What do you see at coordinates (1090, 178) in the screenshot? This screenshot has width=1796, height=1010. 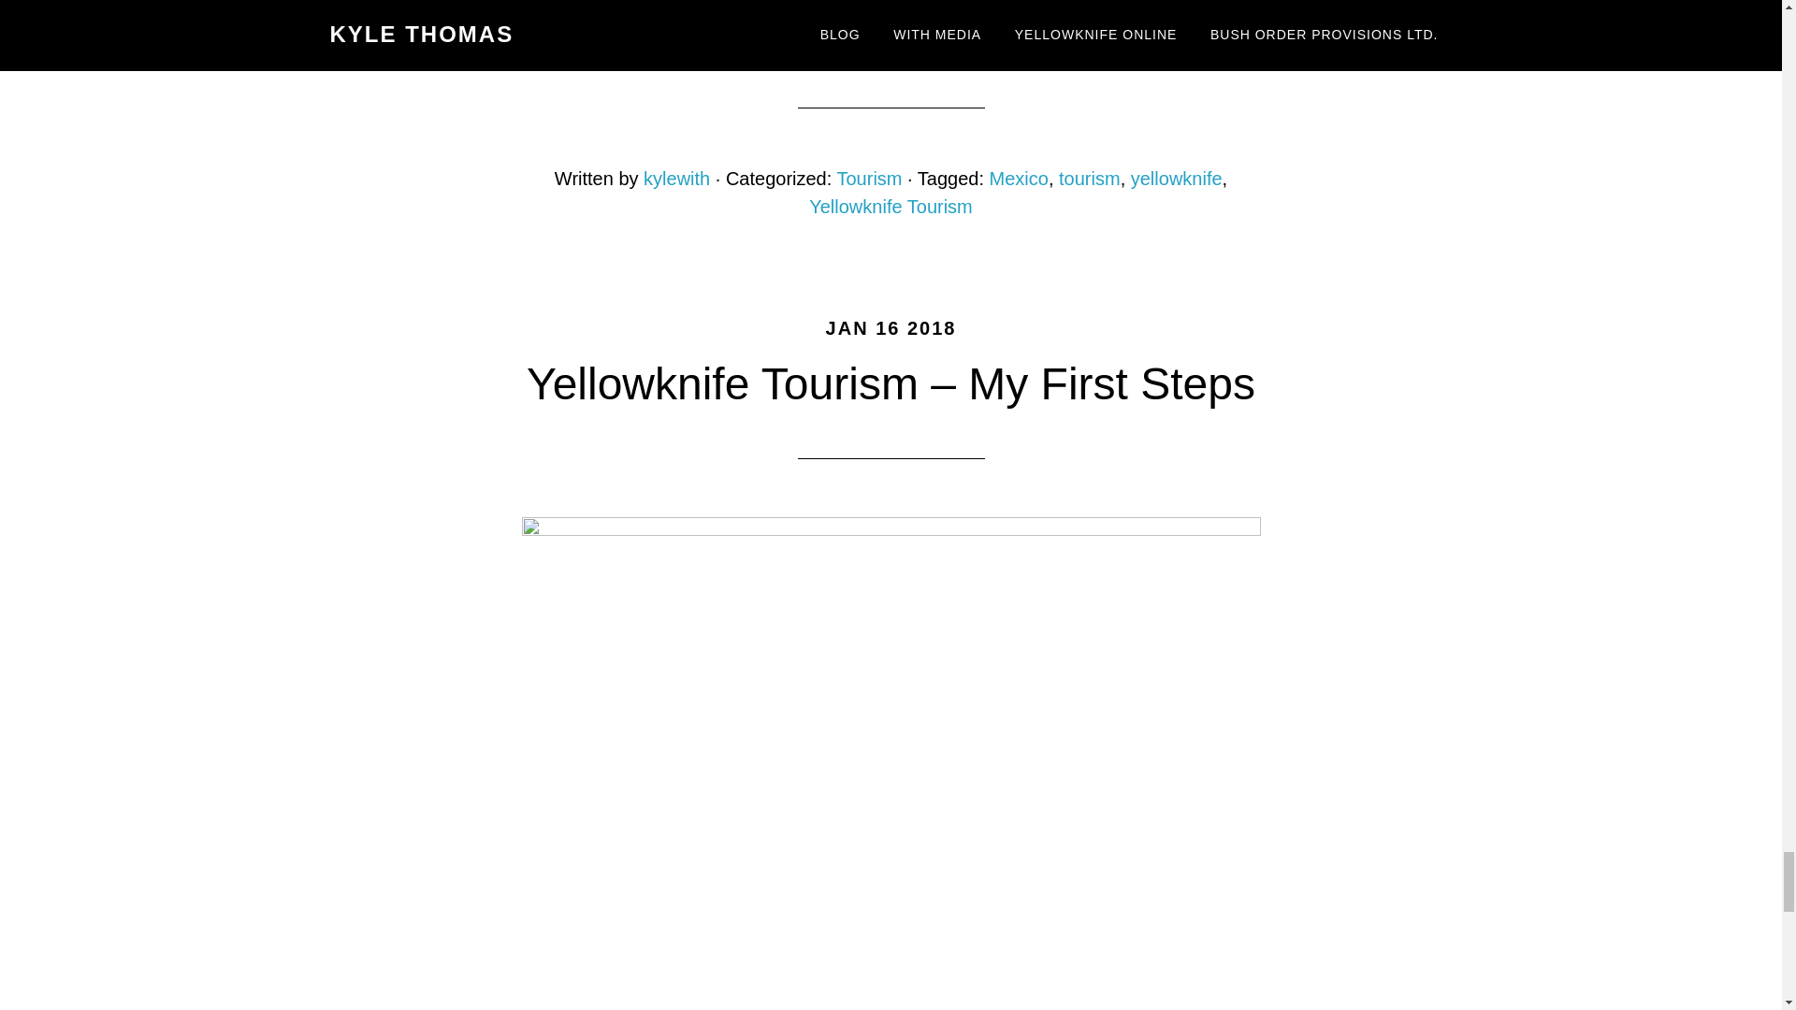 I see `tourism` at bounding box center [1090, 178].